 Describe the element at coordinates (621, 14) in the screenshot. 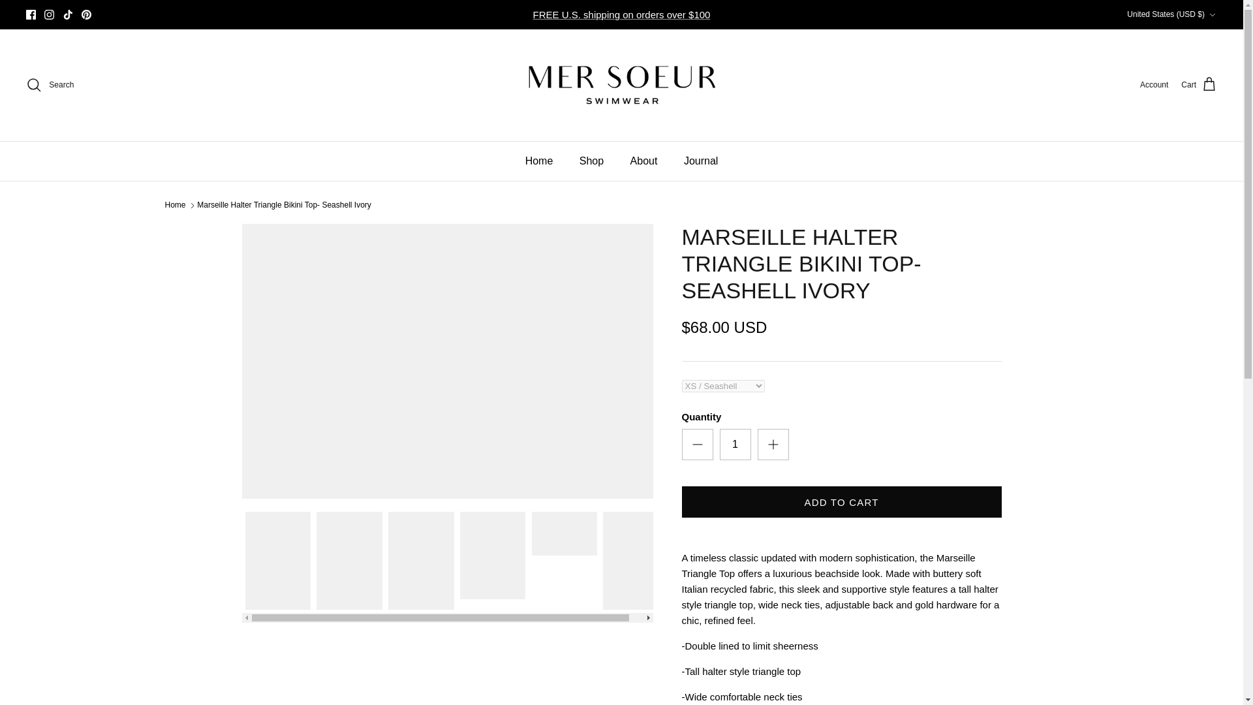

I see `All Swim` at that location.